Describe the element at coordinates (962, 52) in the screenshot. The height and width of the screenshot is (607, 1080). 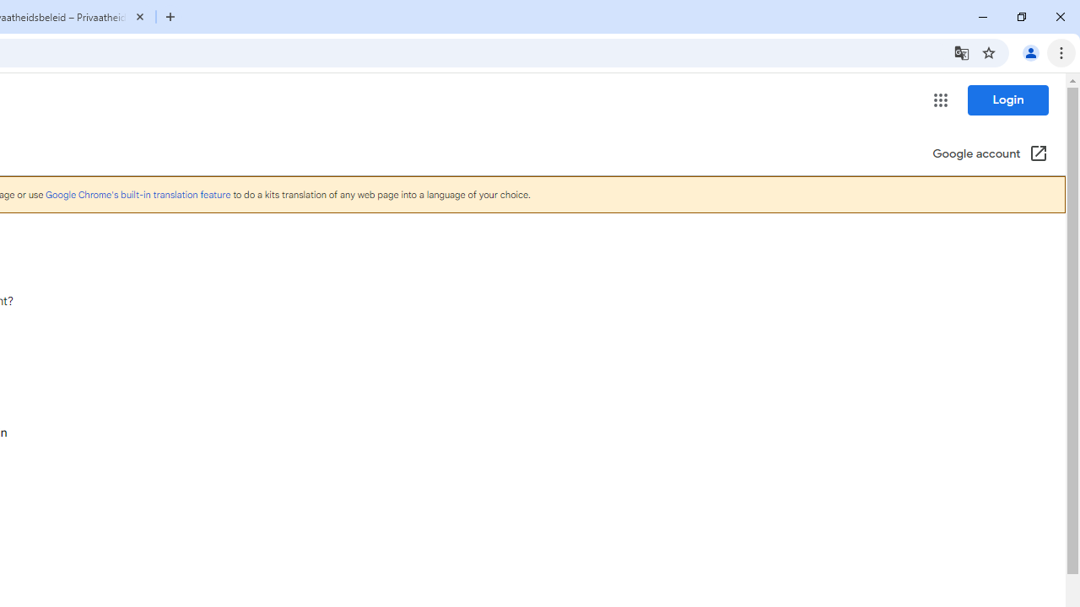
I see `Translate this page` at that location.